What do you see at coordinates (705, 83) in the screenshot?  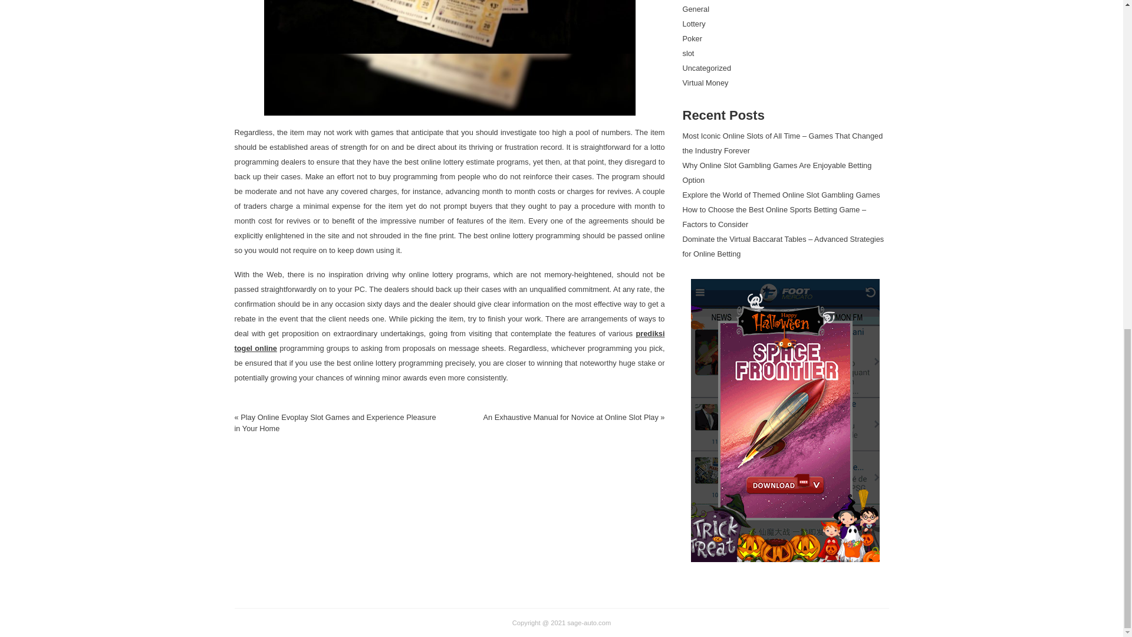 I see `Virtual Money` at bounding box center [705, 83].